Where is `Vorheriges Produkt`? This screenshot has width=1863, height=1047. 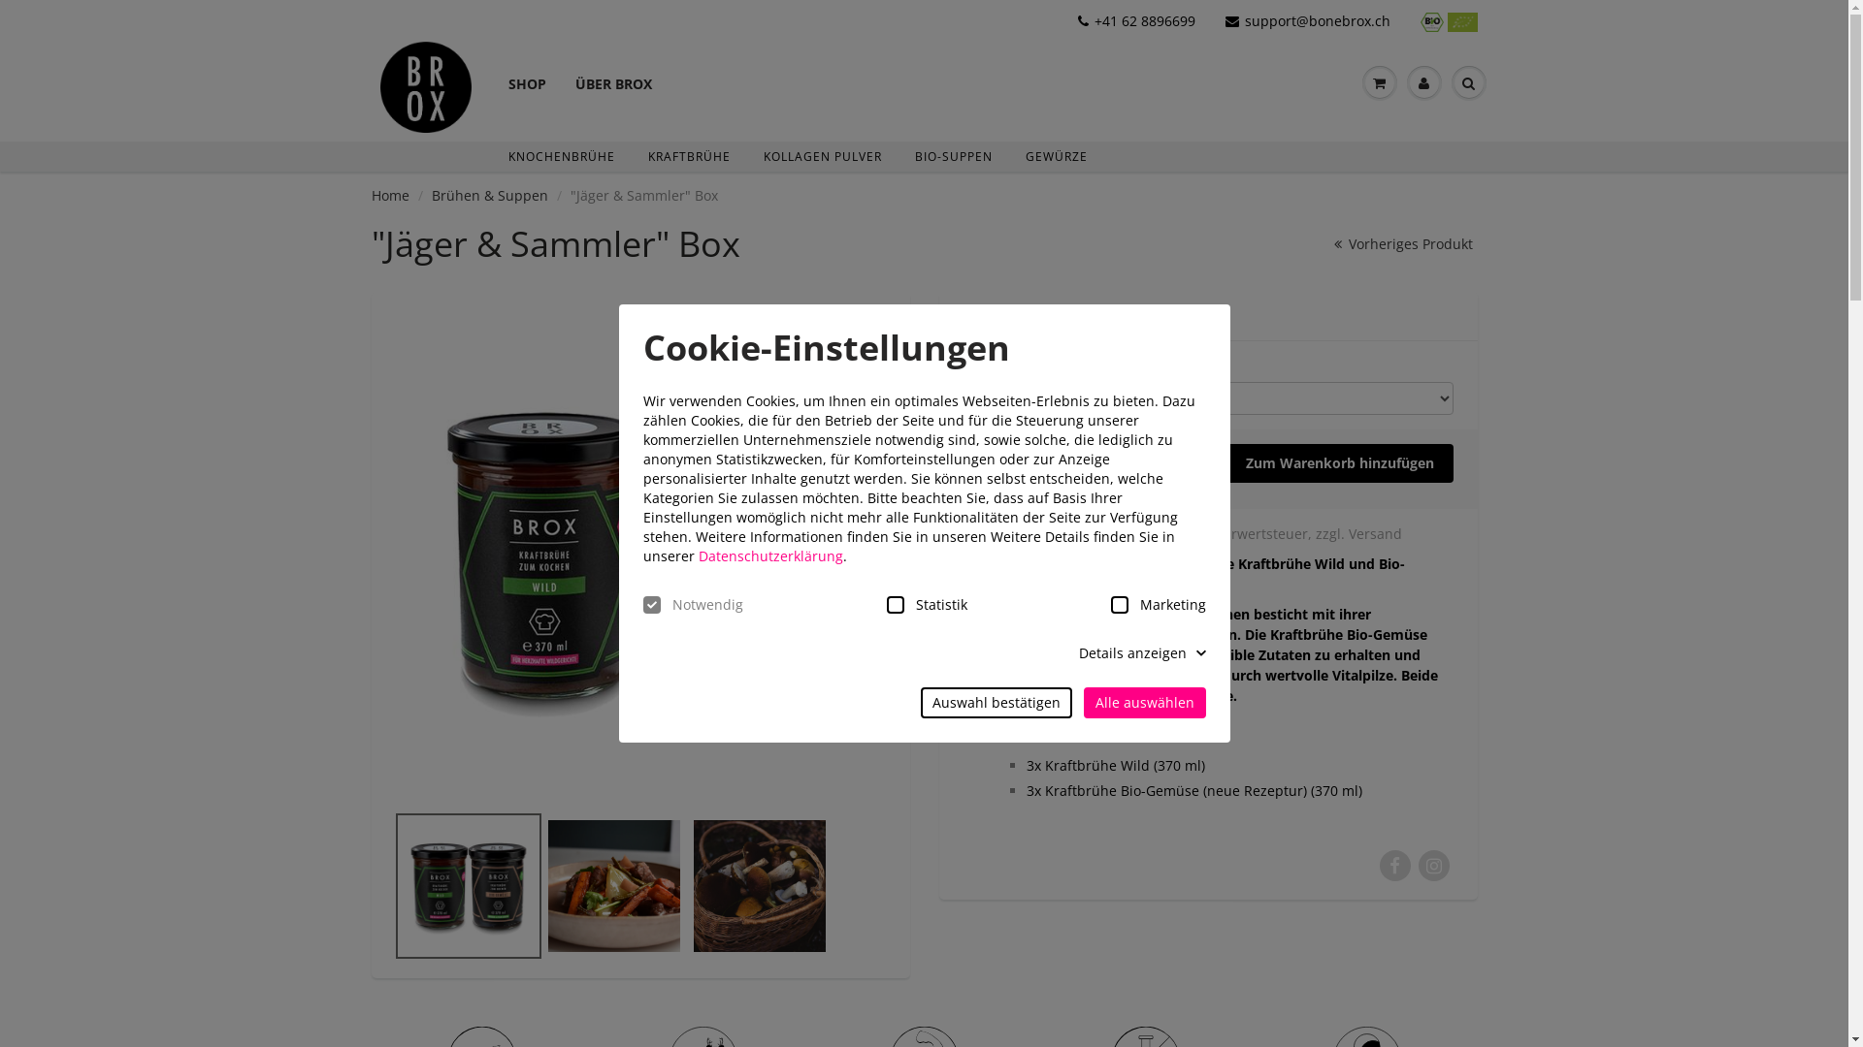 Vorheriges Produkt is located at coordinates (1401, 244).